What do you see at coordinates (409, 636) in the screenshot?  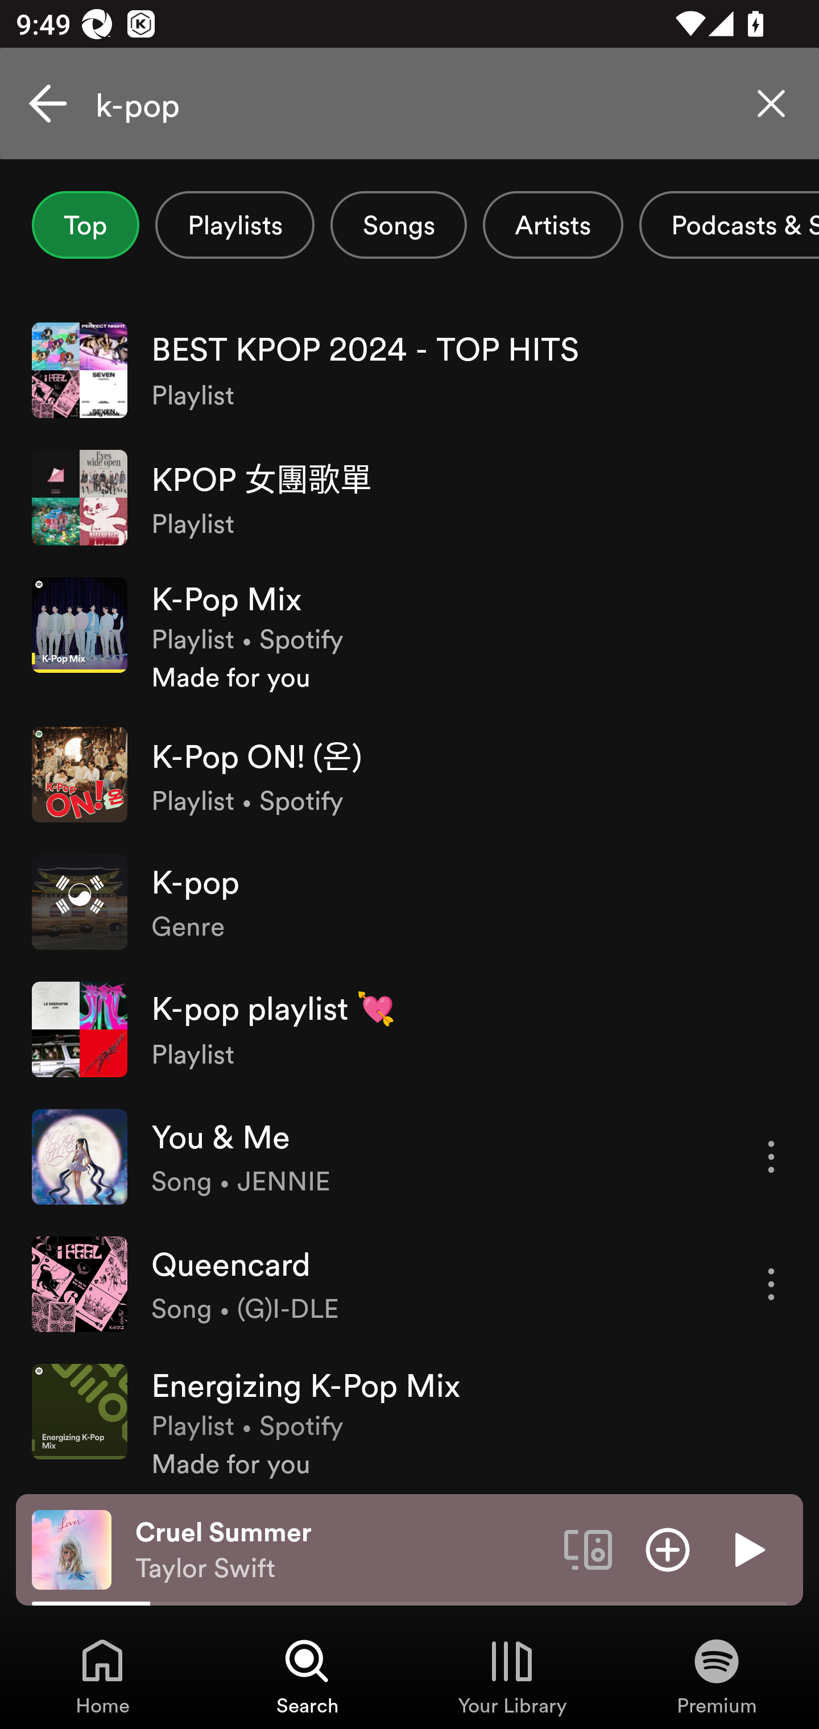 I see `K-Pop Mix Playlist • Spotify Made for you` at bounding box center [409, 636].